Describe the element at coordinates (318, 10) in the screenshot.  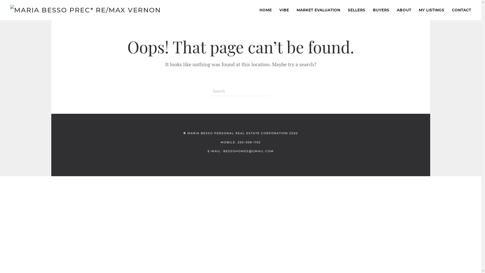
I see `MARKET EVALUATION` at that location.